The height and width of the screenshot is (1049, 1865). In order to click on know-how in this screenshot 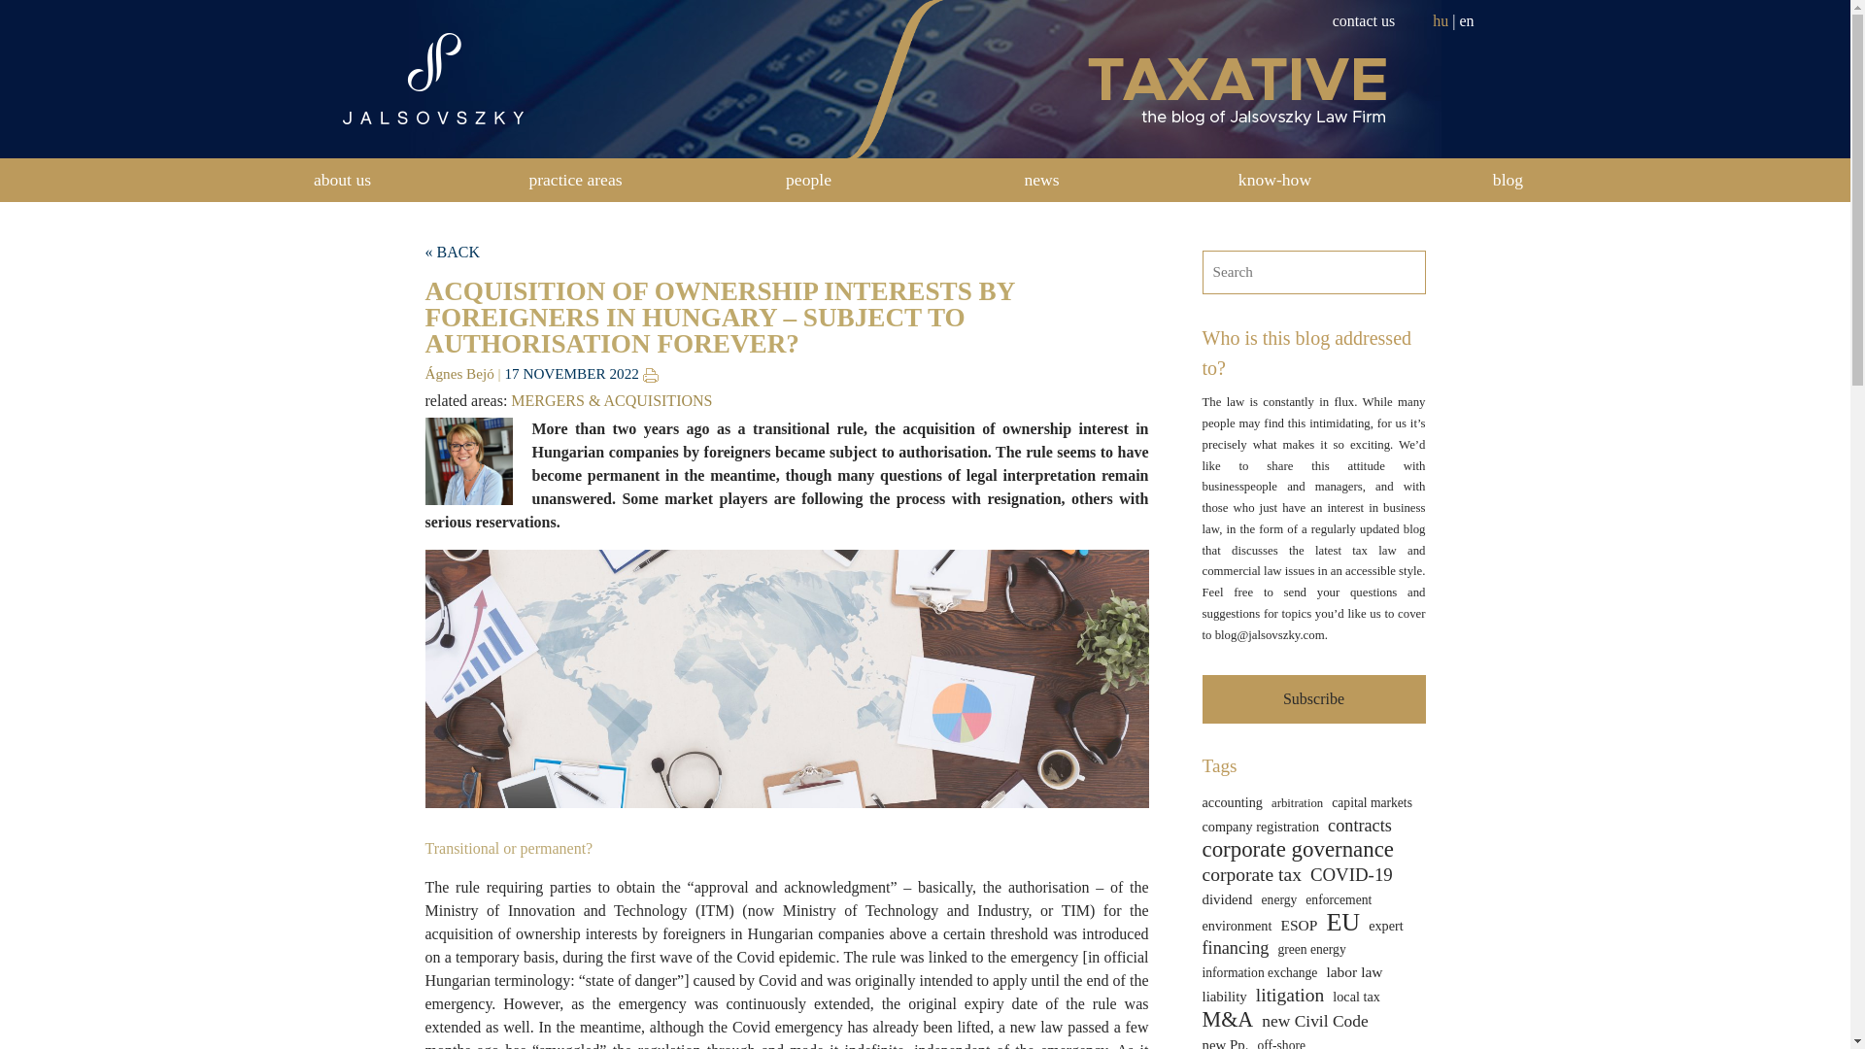, I will do `click(1274, 181)`.